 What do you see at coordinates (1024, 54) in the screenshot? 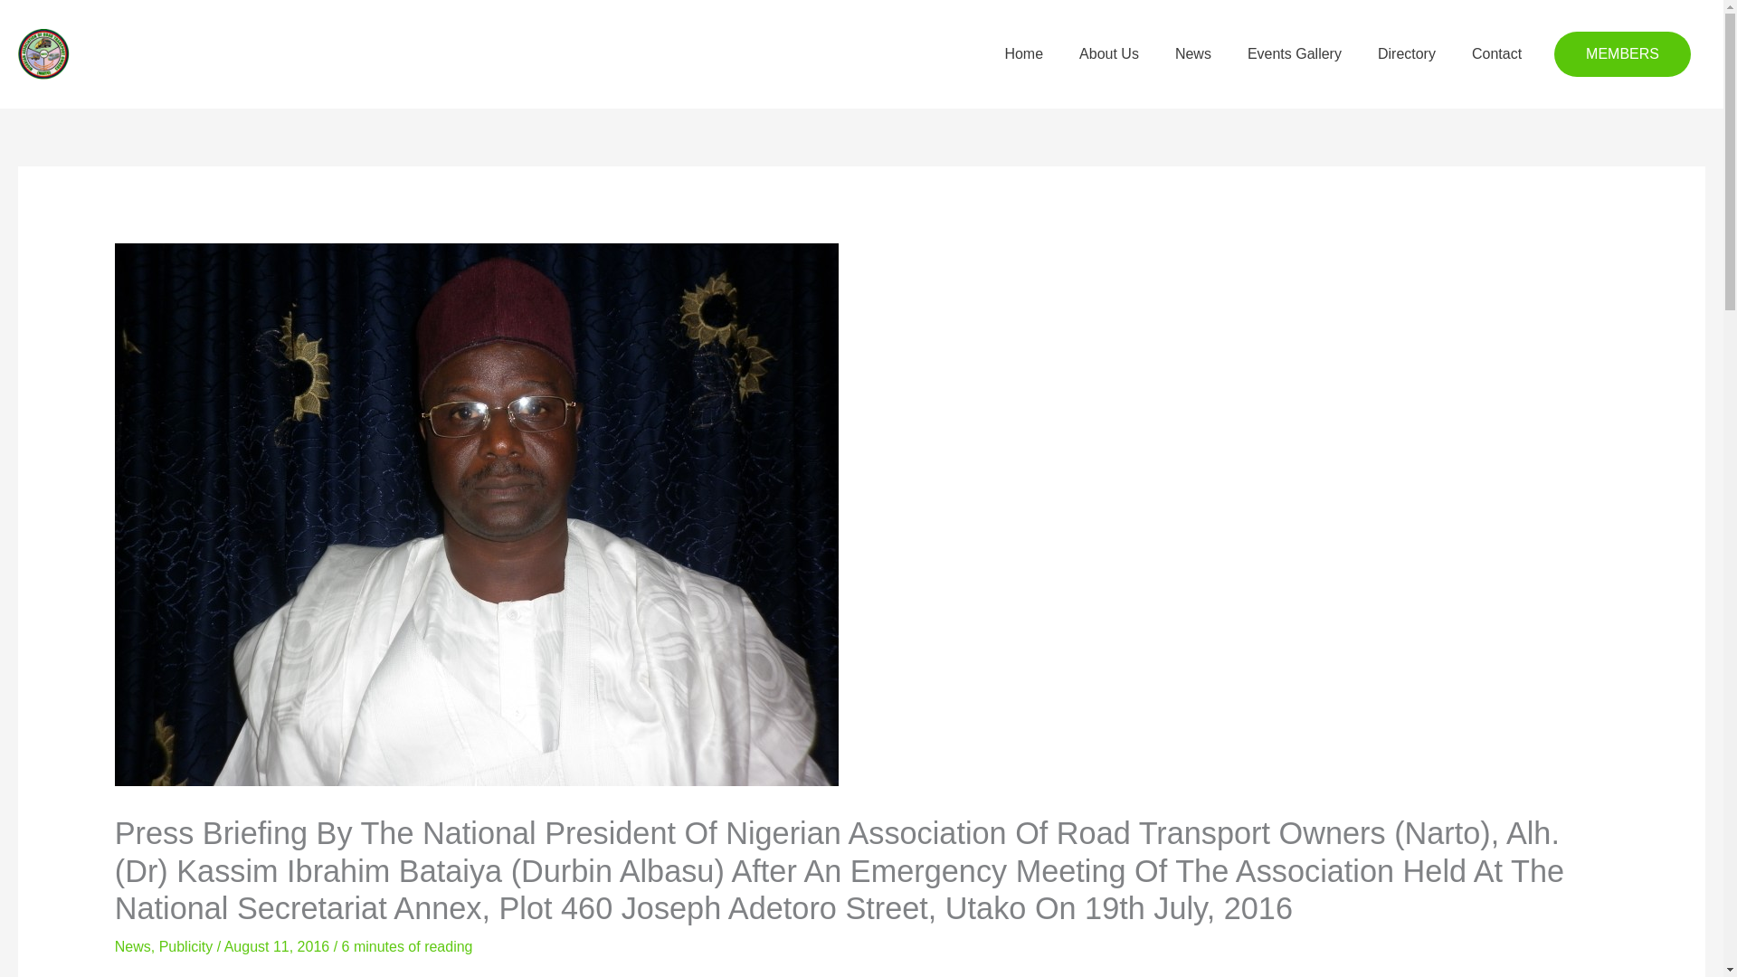
I see `Home` at bounding box center [1024, 54].